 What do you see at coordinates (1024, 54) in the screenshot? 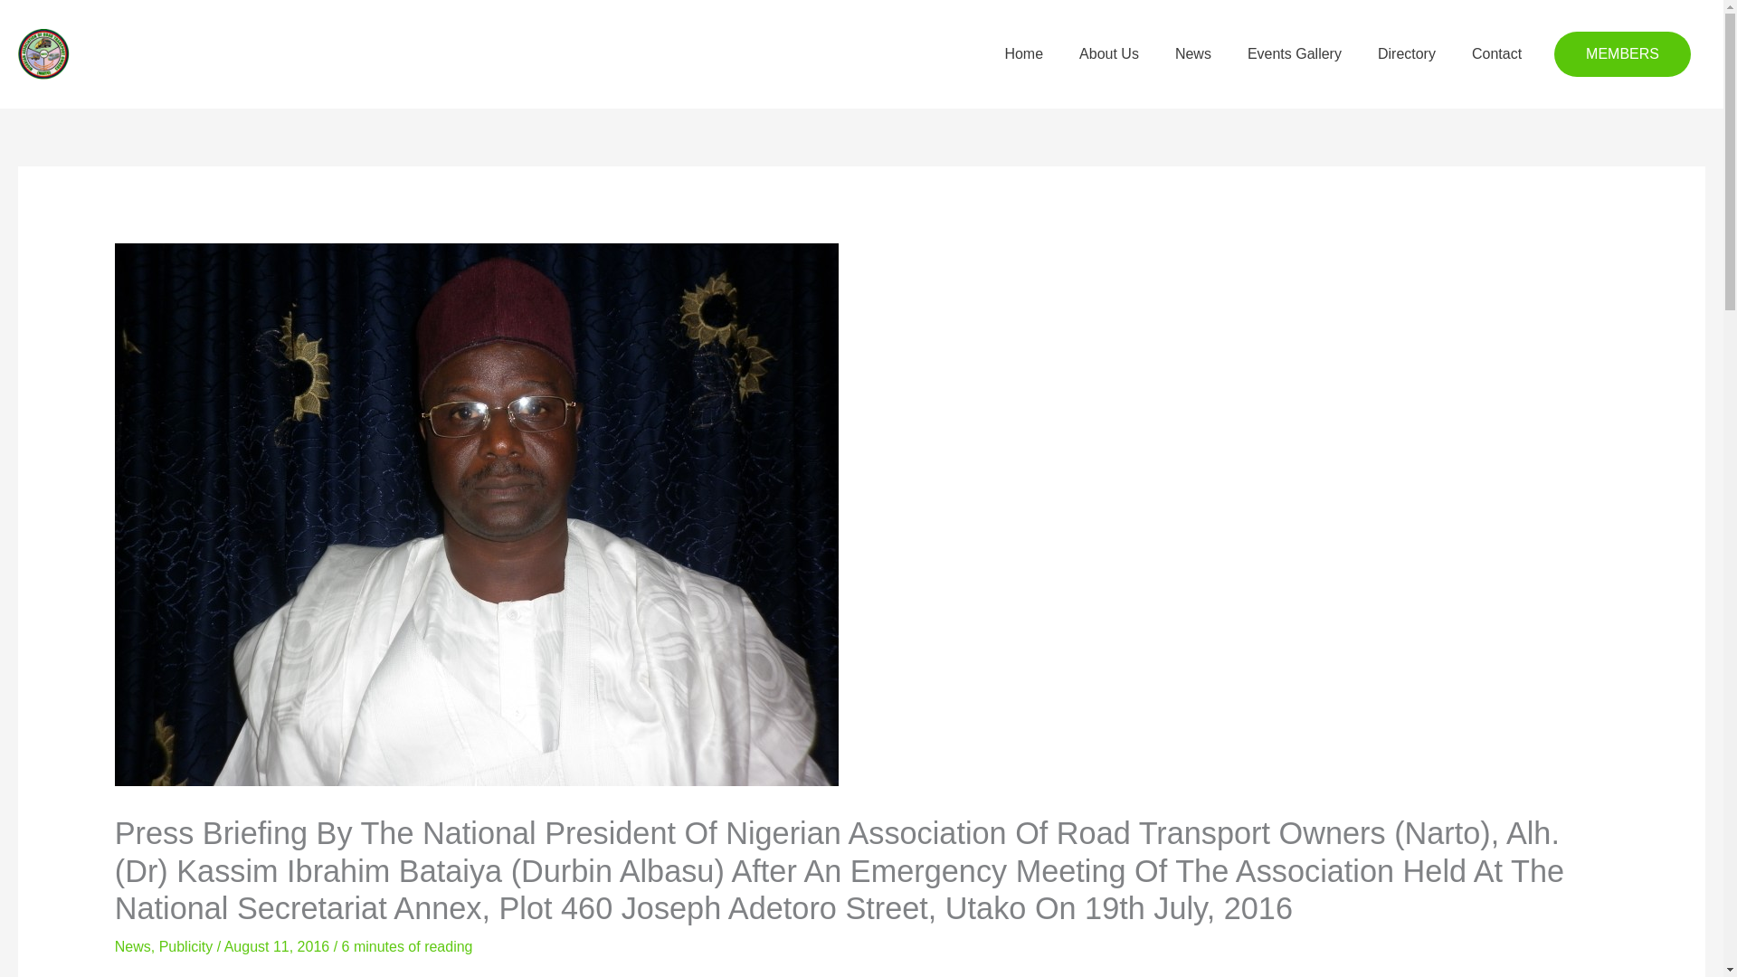
I see `Home` at bounding box center [1024, 54].